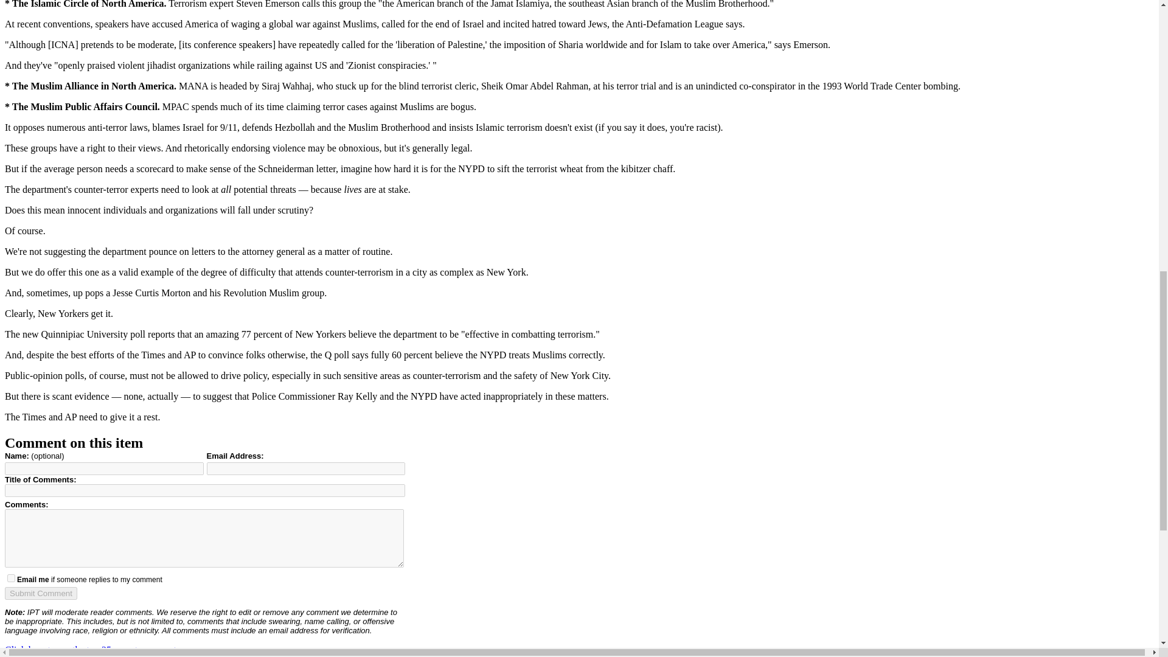 The image size is (1168, 657). What do you see at coordinates (93, 650) in the screenshot?
I see `Click here to see the top 25 recent comments.` at bounding box center [93, 650].